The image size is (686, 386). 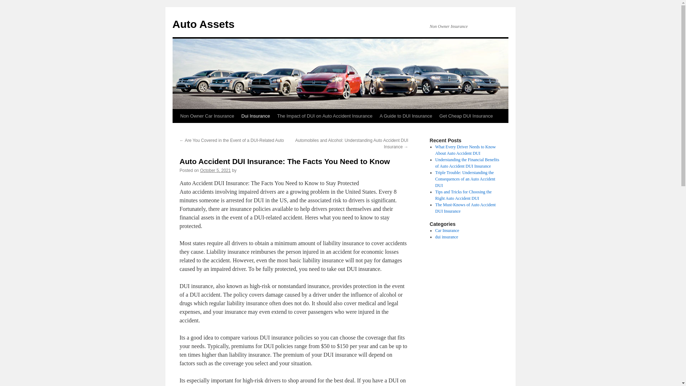 I want to click on Get Cheap DUI Insurance, so click(x=466, y=116).